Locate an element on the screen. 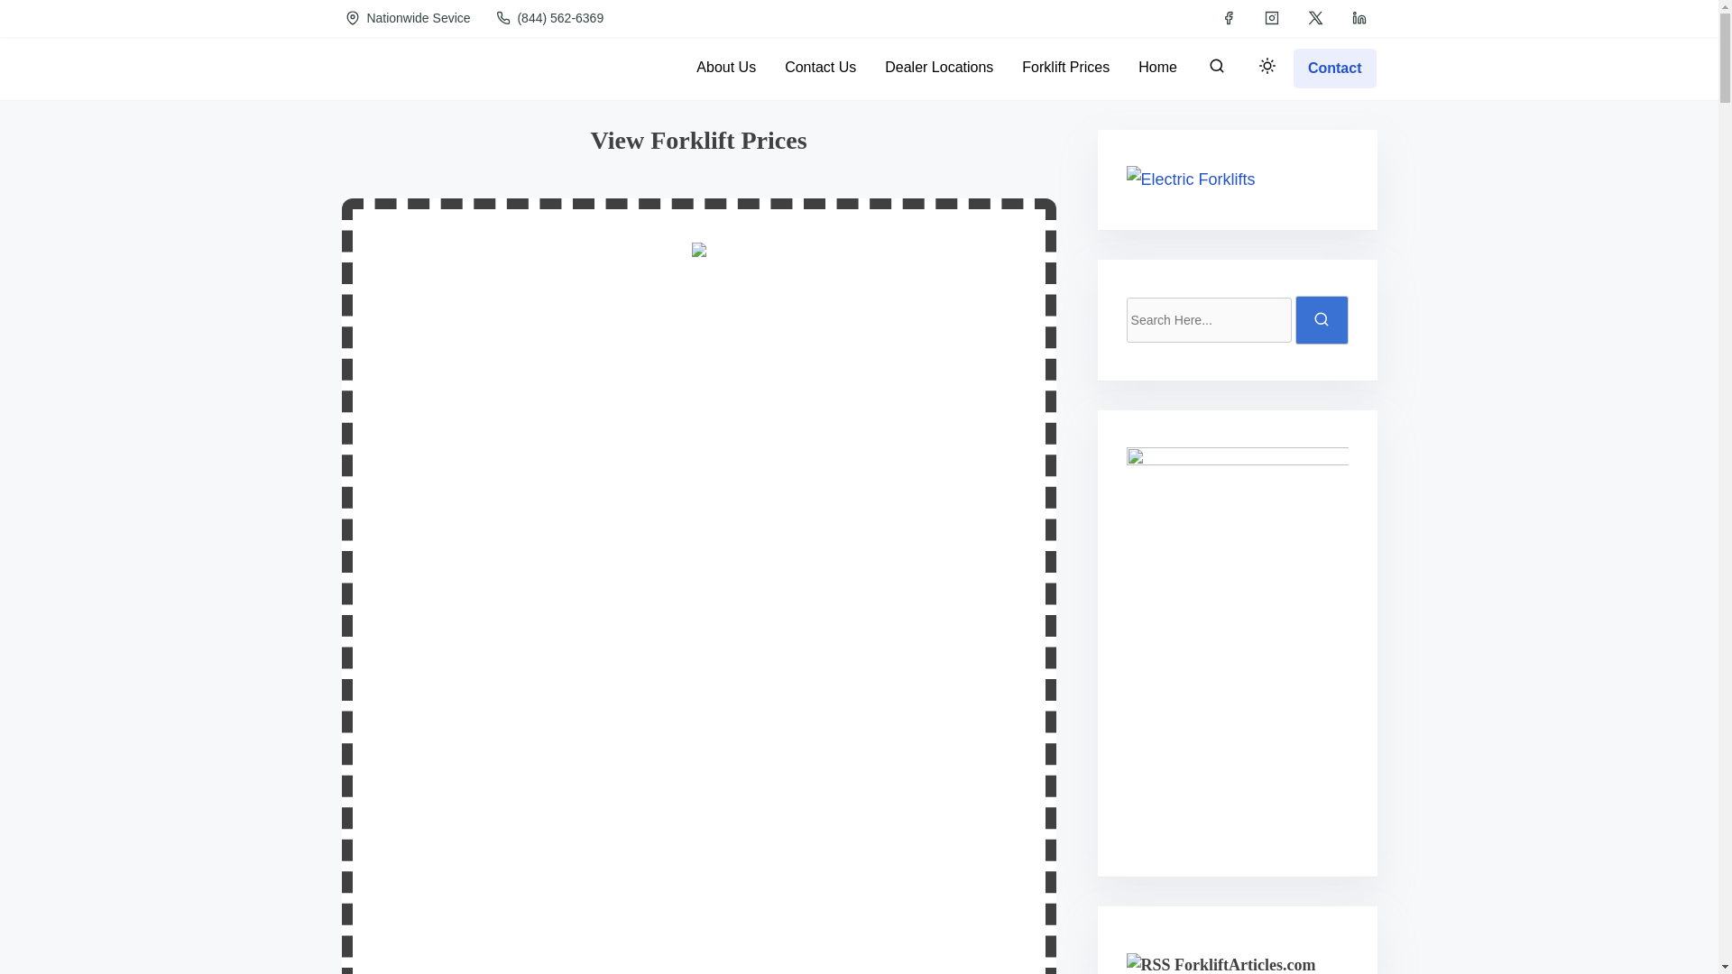  Contact Us is located at coordinates (821, 67).